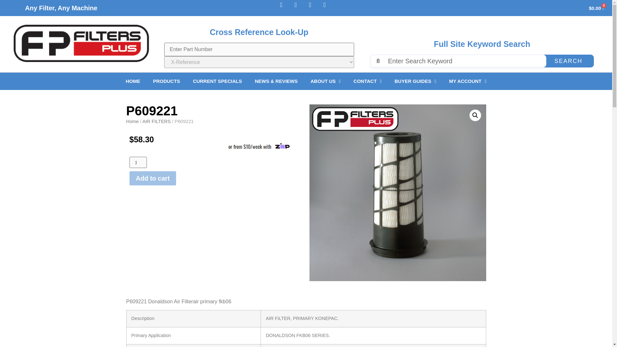 The height and width of the screenshot is (347, 617). What do you see at coordinates (415, 81) in the screenshot?
I see `BUYER GUIDES` at bounding box center [415, 81].